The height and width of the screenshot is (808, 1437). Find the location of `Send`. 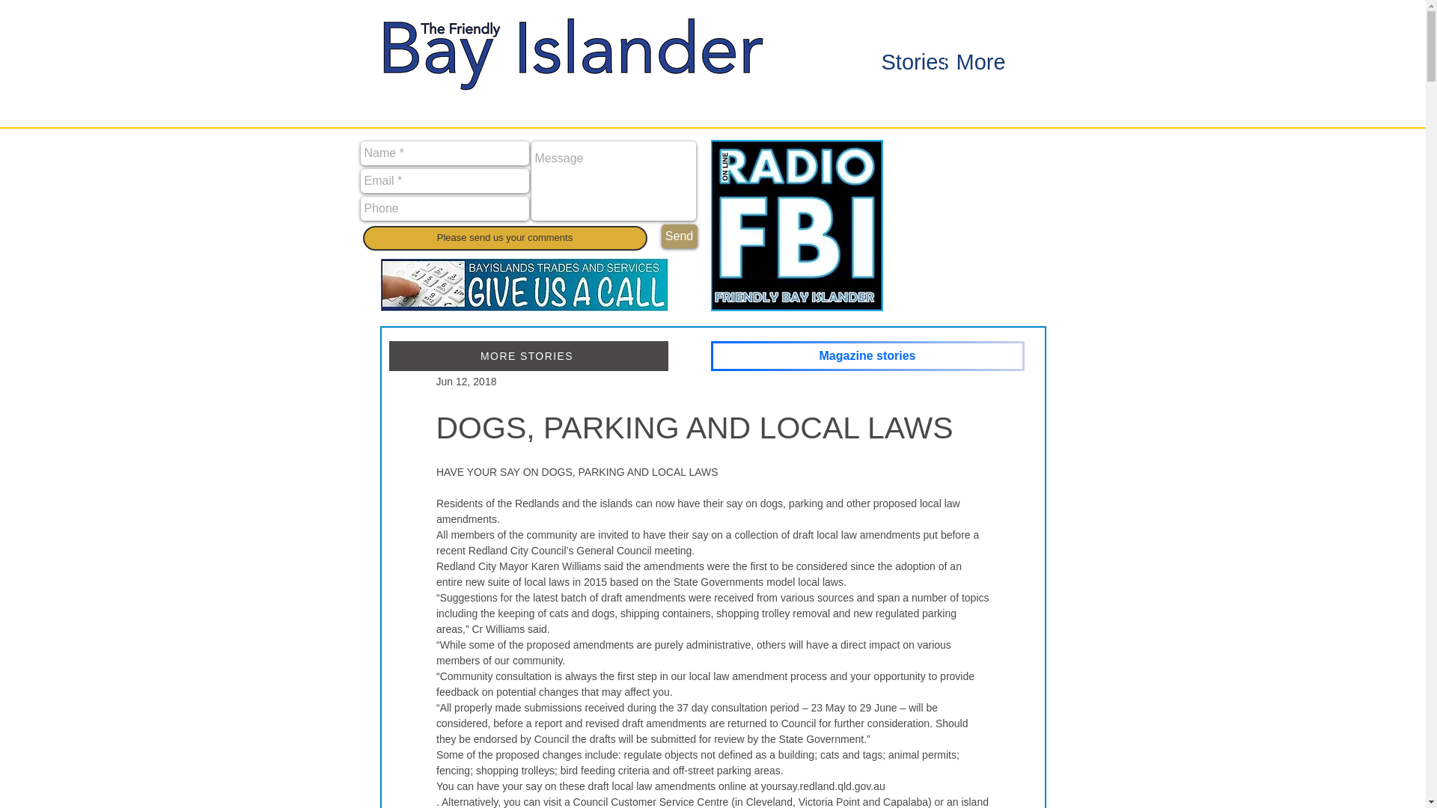

Send is located at coordinates (679, 236).